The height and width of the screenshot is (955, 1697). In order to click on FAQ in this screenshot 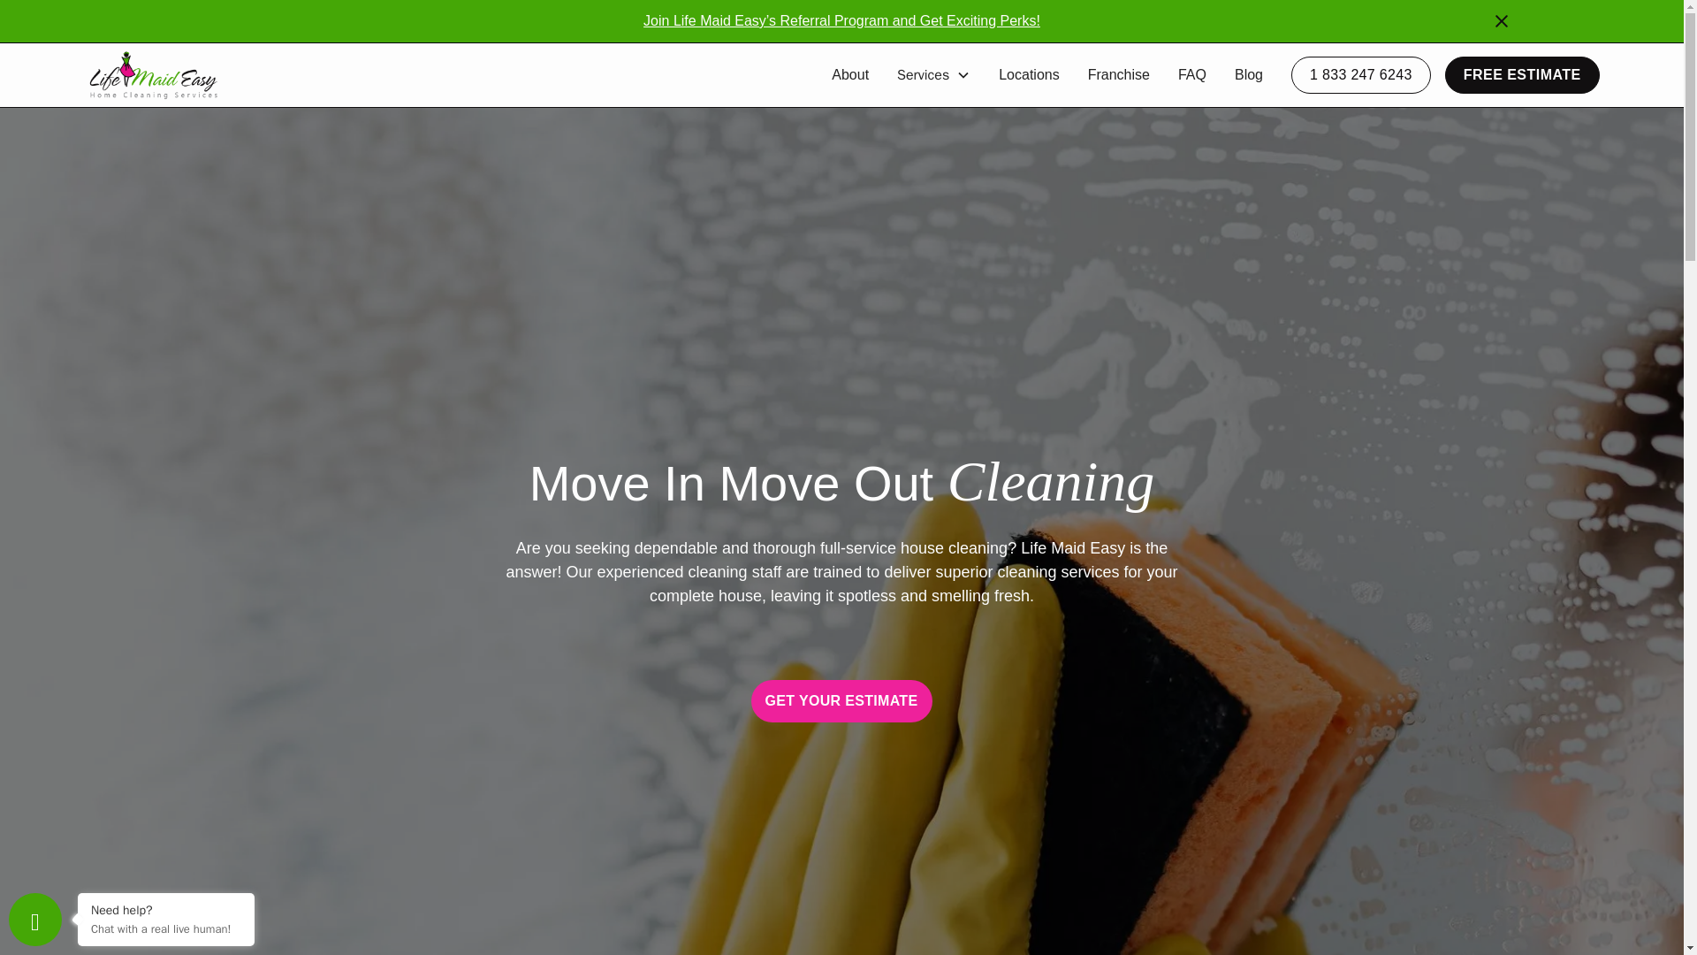, I will do `click(1191, 74)`.